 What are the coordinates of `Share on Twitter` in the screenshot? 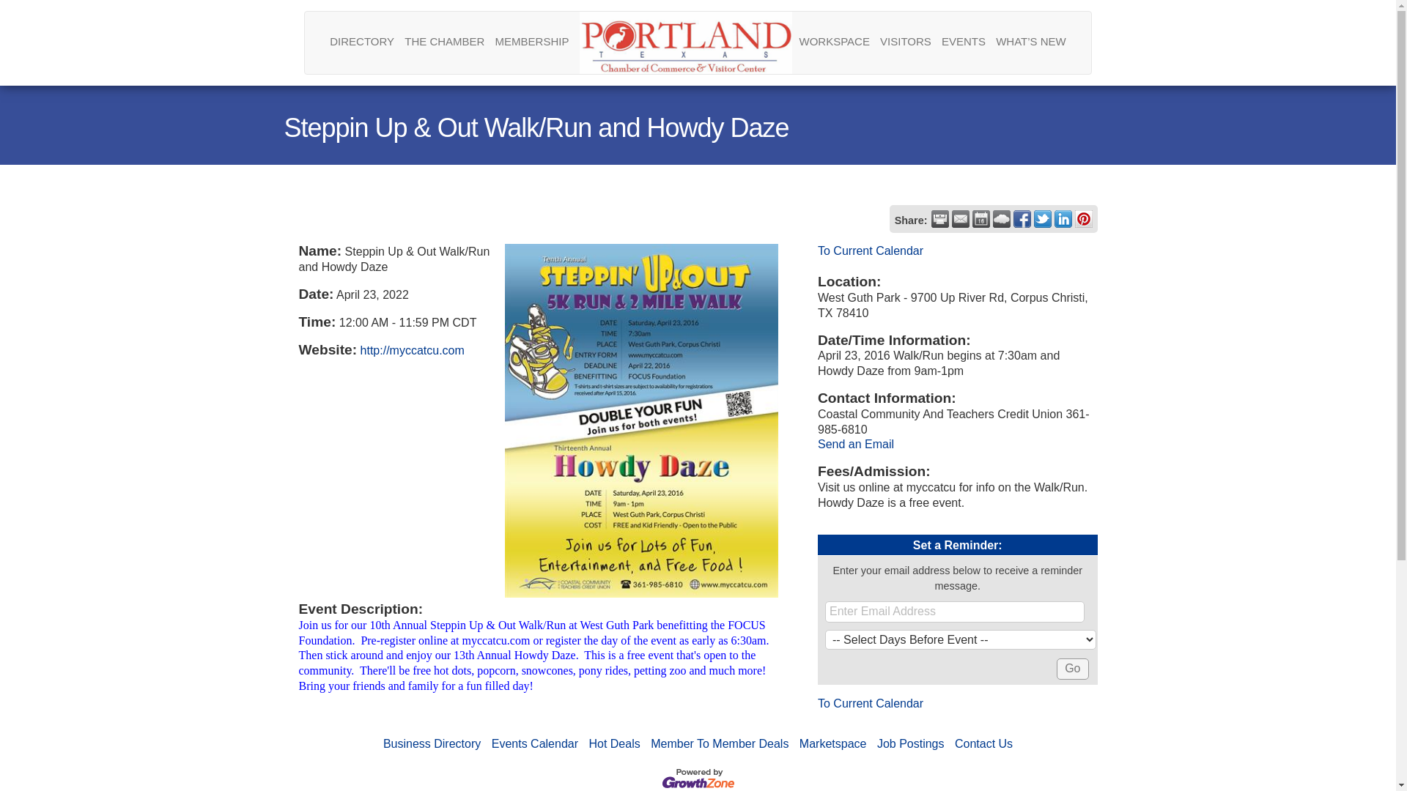 It's located at (1042, 219).